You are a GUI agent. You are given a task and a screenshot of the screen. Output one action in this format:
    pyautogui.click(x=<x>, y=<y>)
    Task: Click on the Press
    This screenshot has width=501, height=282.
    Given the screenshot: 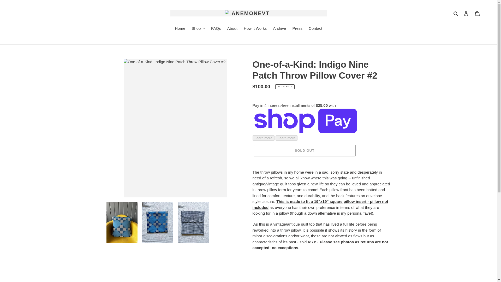 What is the action you would take?
    pyautogui.click(x=297, y=29)
    